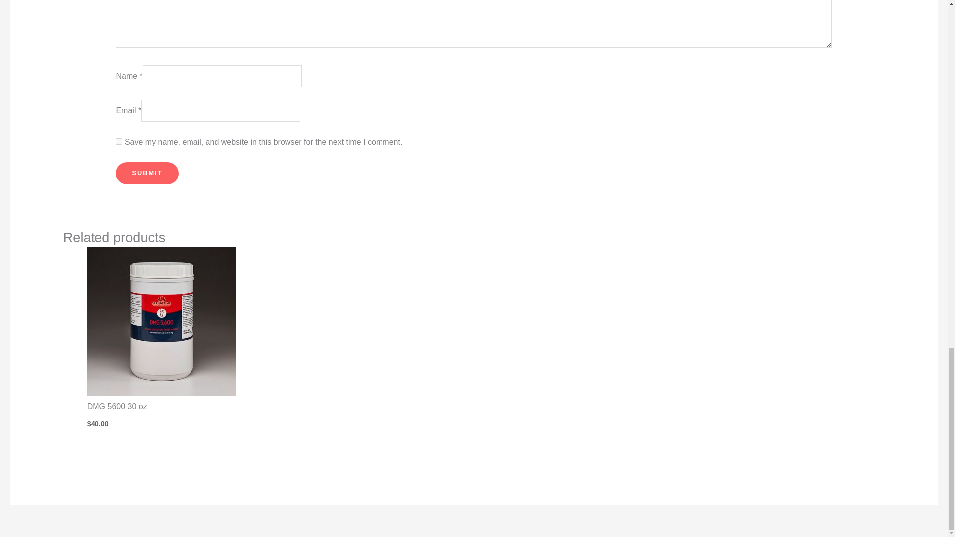 The image size is (955, 537). Describe the element at coordinates (183, 414) in the screenshot. I see `DMG 5600 30 oz` at that location.